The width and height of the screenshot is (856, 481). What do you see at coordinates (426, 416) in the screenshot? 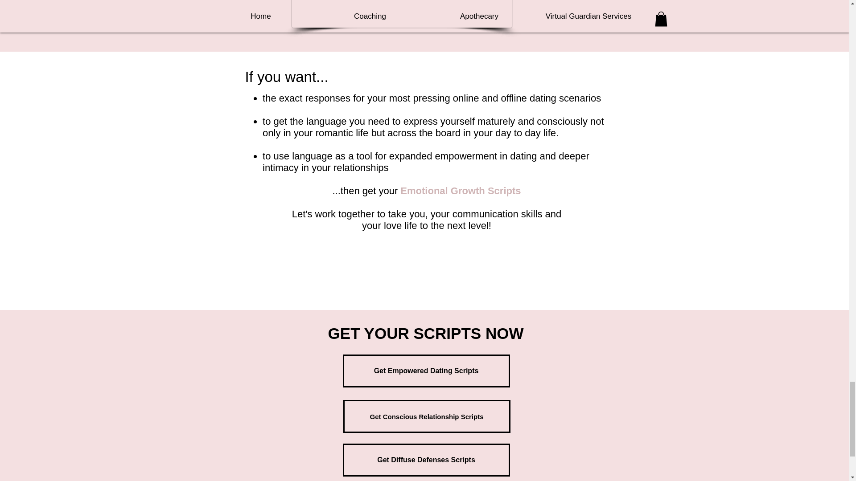
I see `Get Conscious Relationship Scripts` at bounding box center [426, 416].